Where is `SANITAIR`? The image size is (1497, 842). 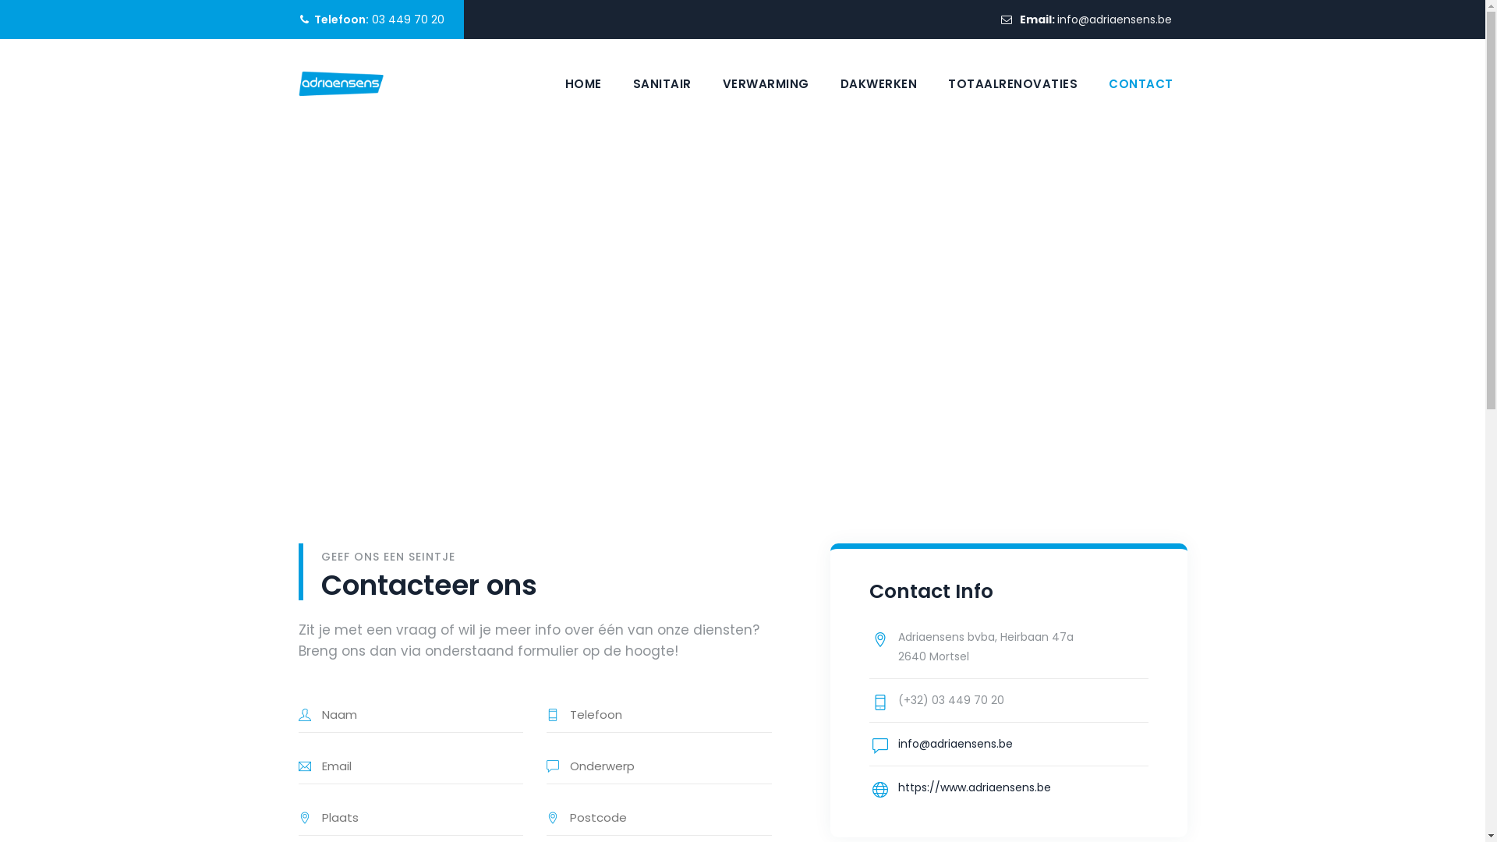 SANITAIR is located at coordinates (663, 84).